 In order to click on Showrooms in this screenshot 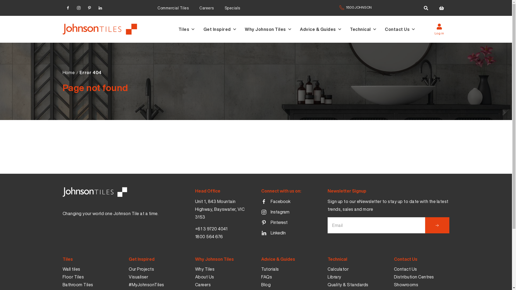, I will do `click(406, 285)`.